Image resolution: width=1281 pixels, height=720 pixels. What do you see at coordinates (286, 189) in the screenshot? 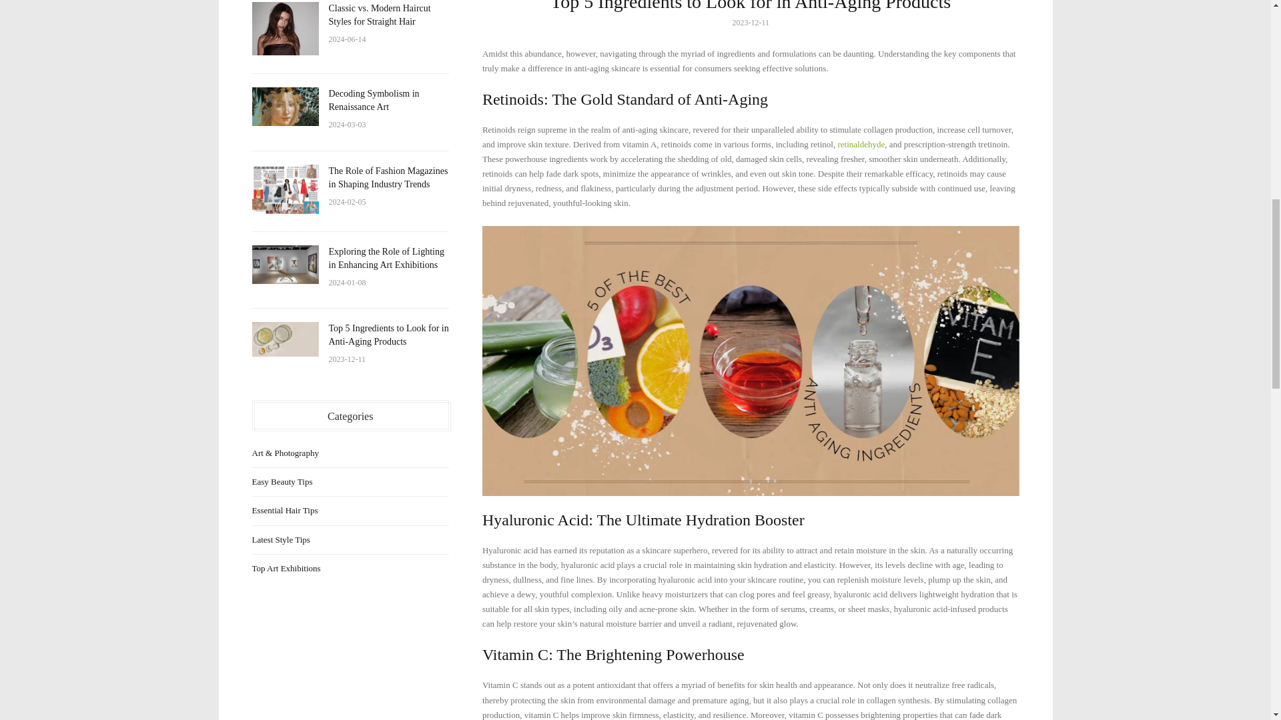
I see `The Role of Fashion Magazines in Shaping Industry Trends` at bounding box center [286, 189].